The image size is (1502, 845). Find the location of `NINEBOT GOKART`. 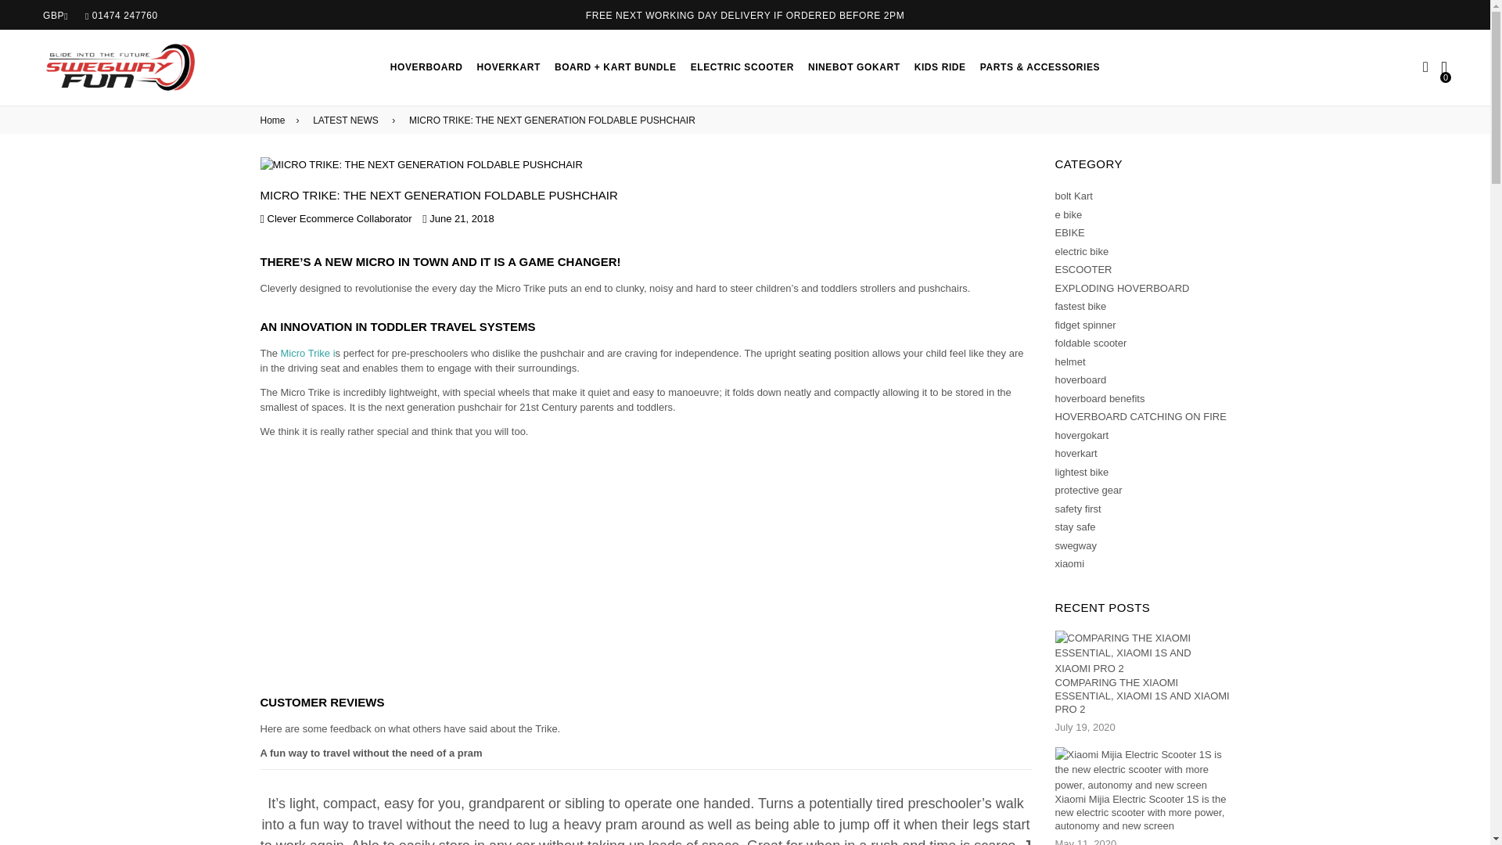

NINEBOT GOKART is located at coordinates (853, 67).